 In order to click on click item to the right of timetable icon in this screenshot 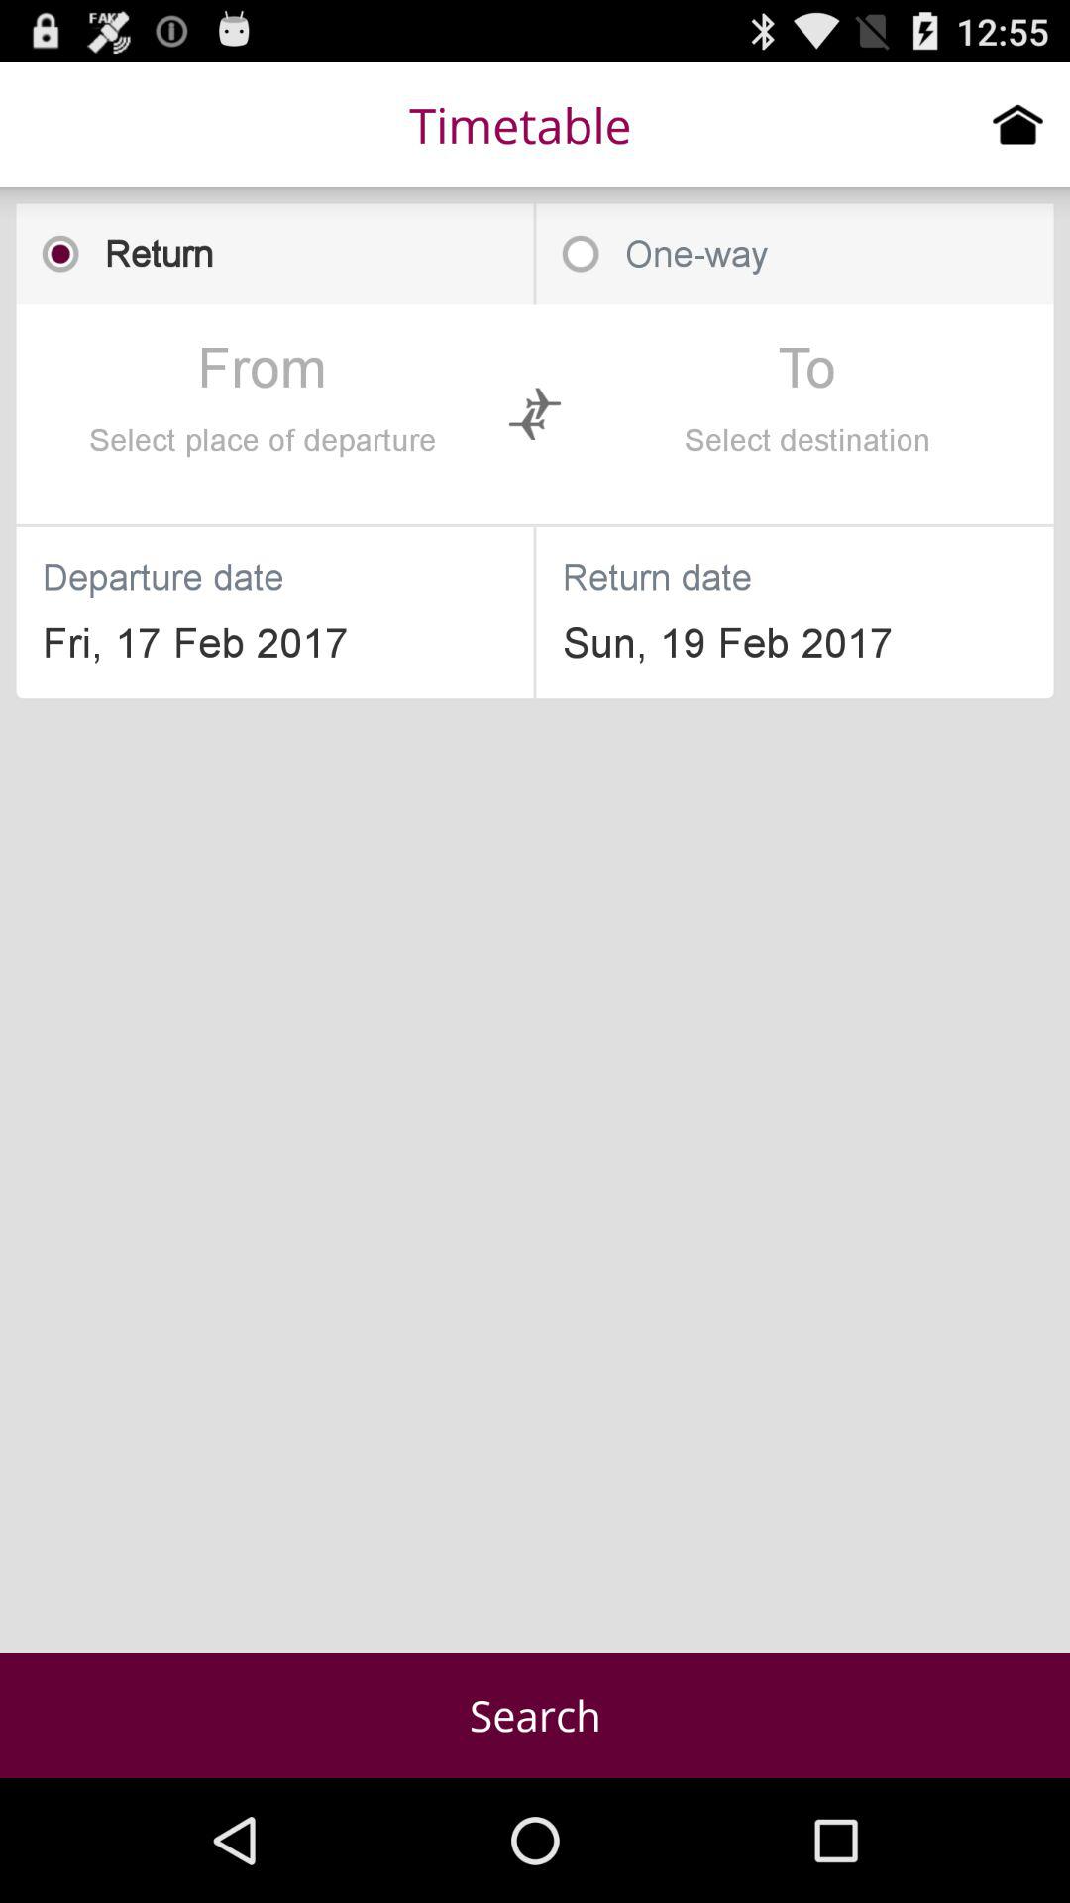, I will do `click(1018, 124)`.